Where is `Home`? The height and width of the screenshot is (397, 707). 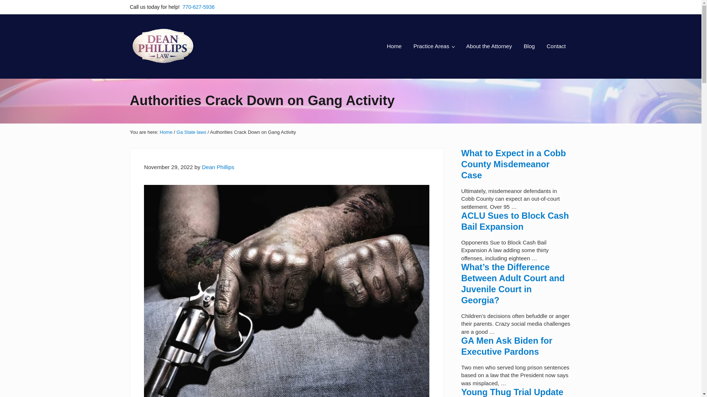 Home is located at coordinates (394, 46).